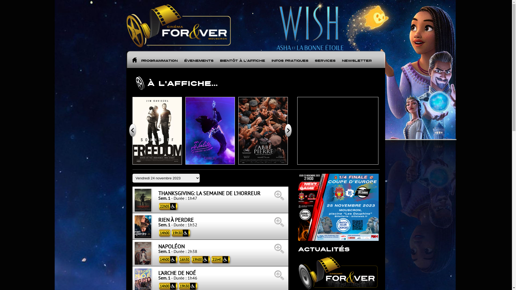  Describe the element at coordinates (164, 233) in the screenshot. I see `14h00` at that location.